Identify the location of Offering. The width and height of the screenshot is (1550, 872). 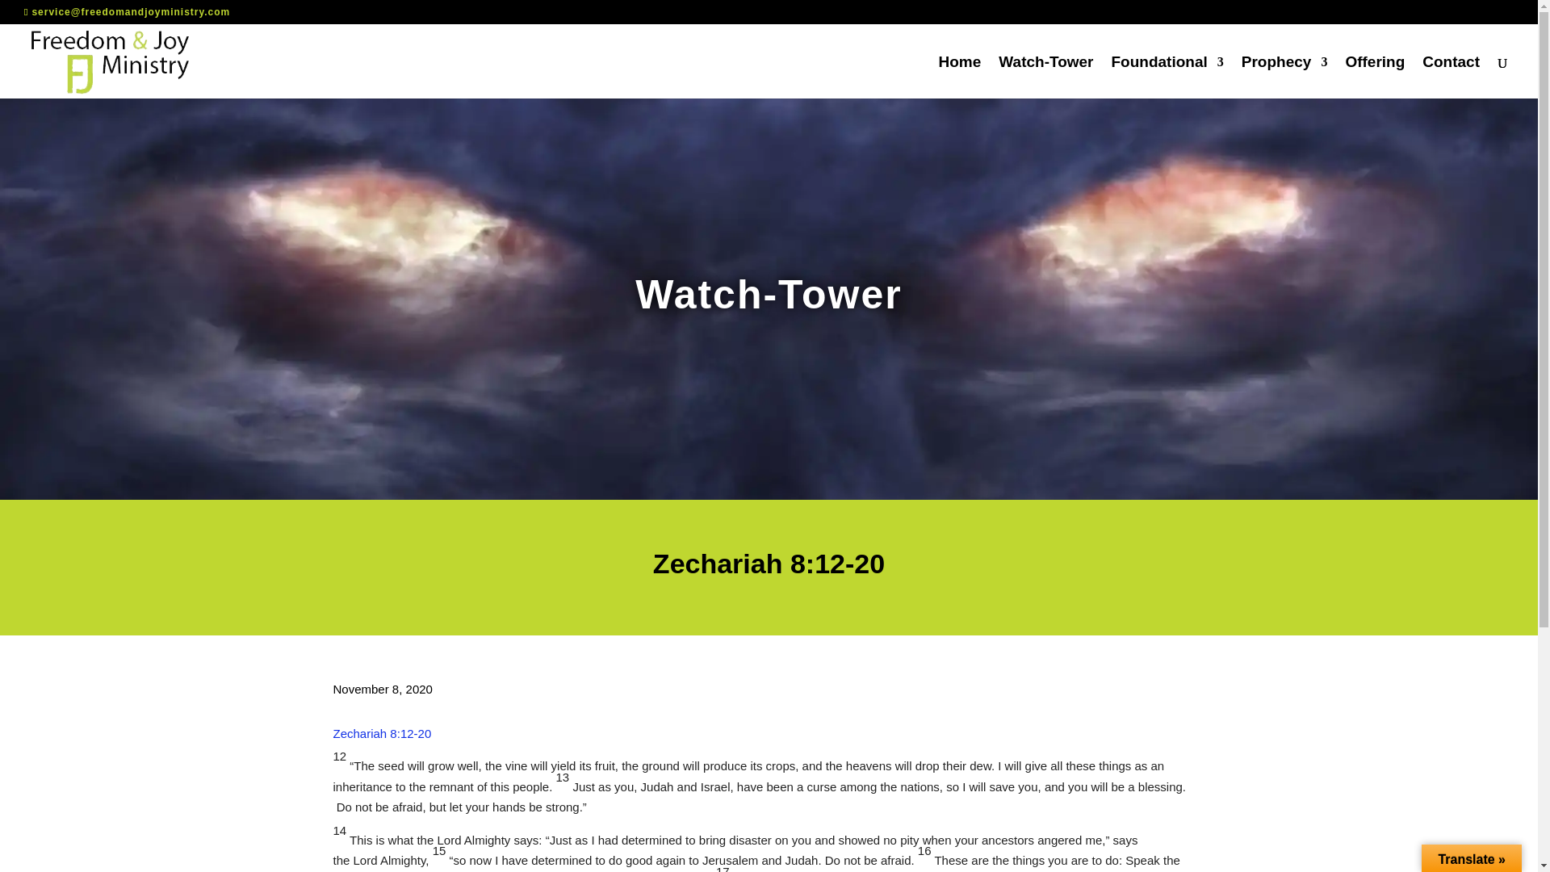
(1374, 78).